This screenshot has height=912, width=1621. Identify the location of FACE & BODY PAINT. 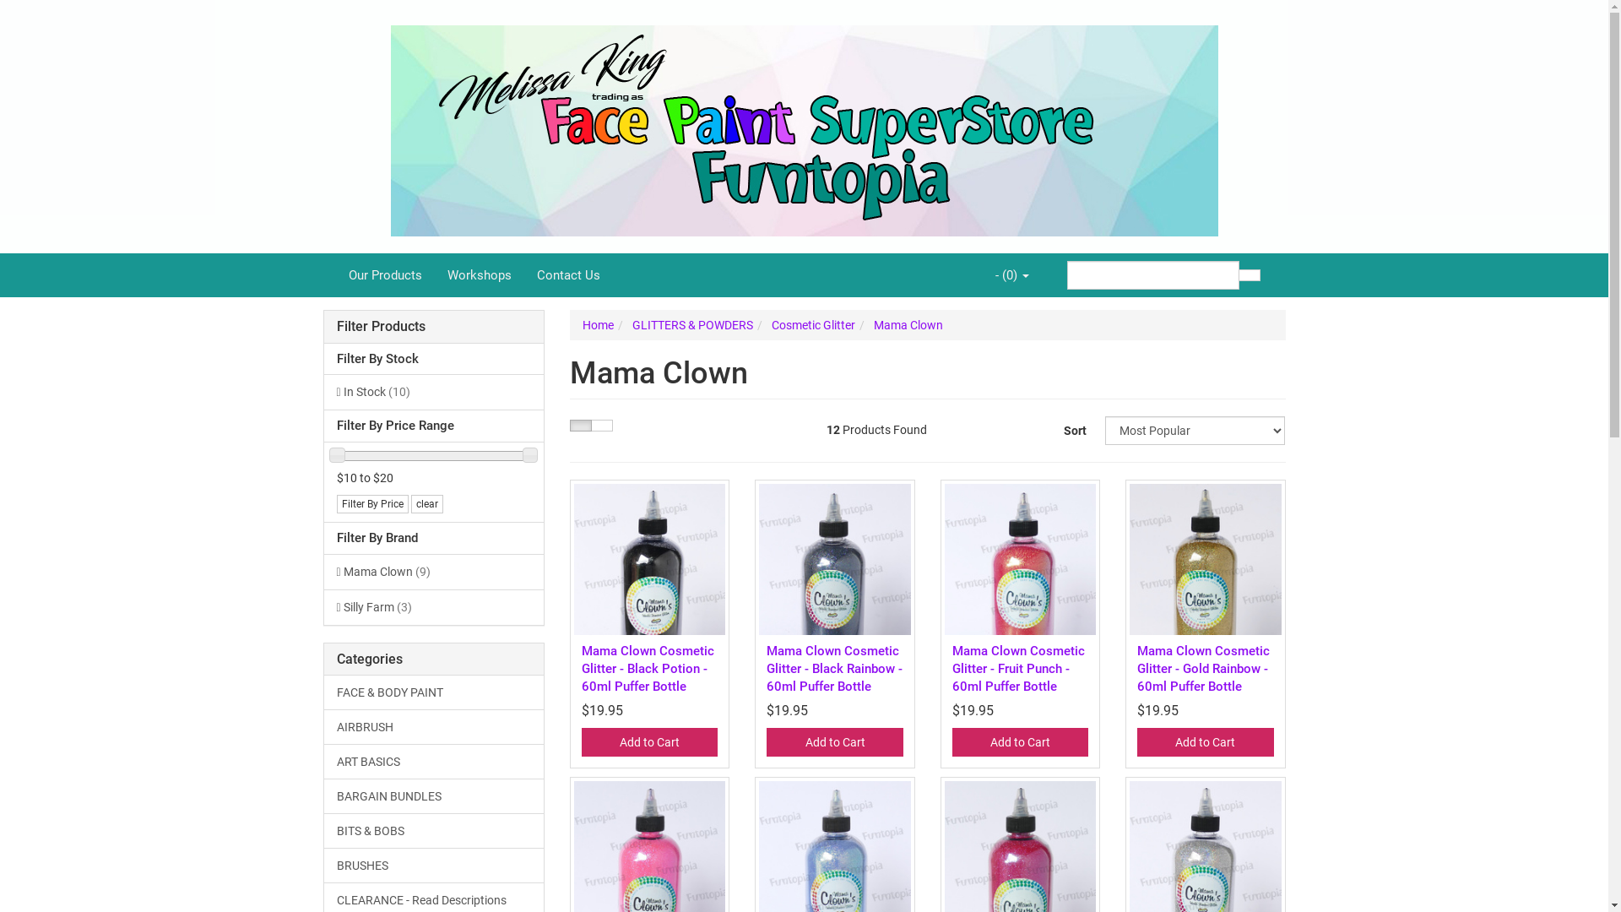
(434, 692).